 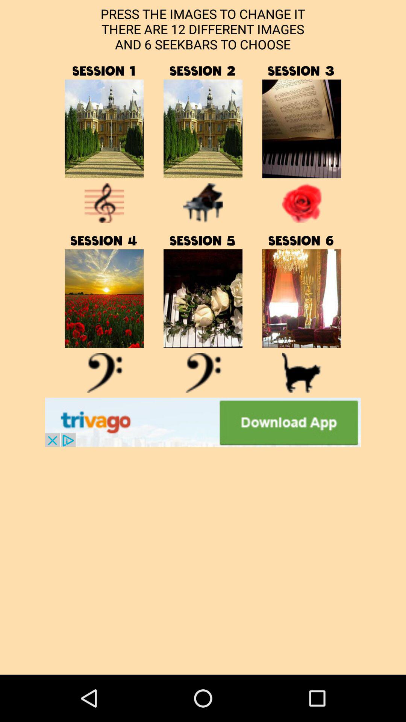 What do you see at coordinates (203, 422) in the screenshot?
I see `advertisement` at bounding box center [203, 422].